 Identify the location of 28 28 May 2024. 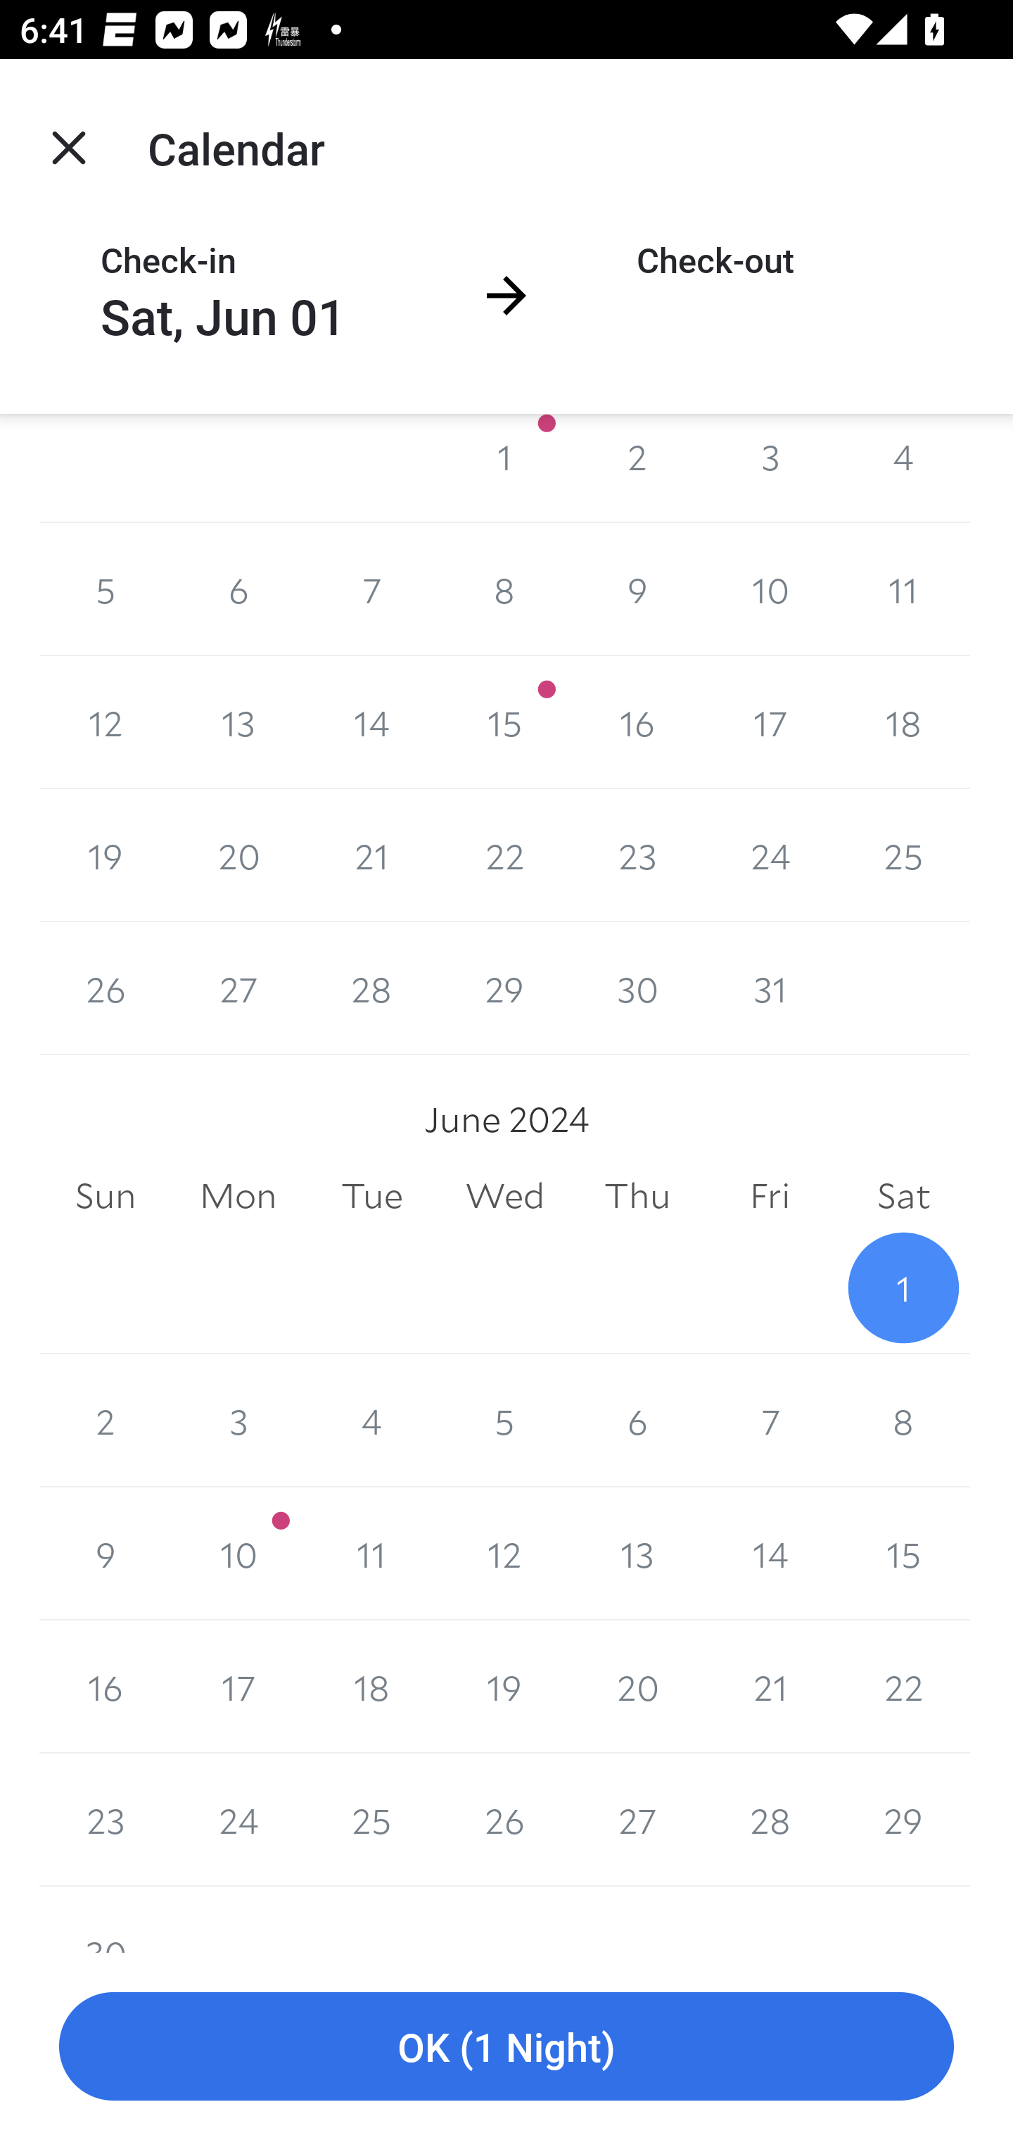
(371, 988).